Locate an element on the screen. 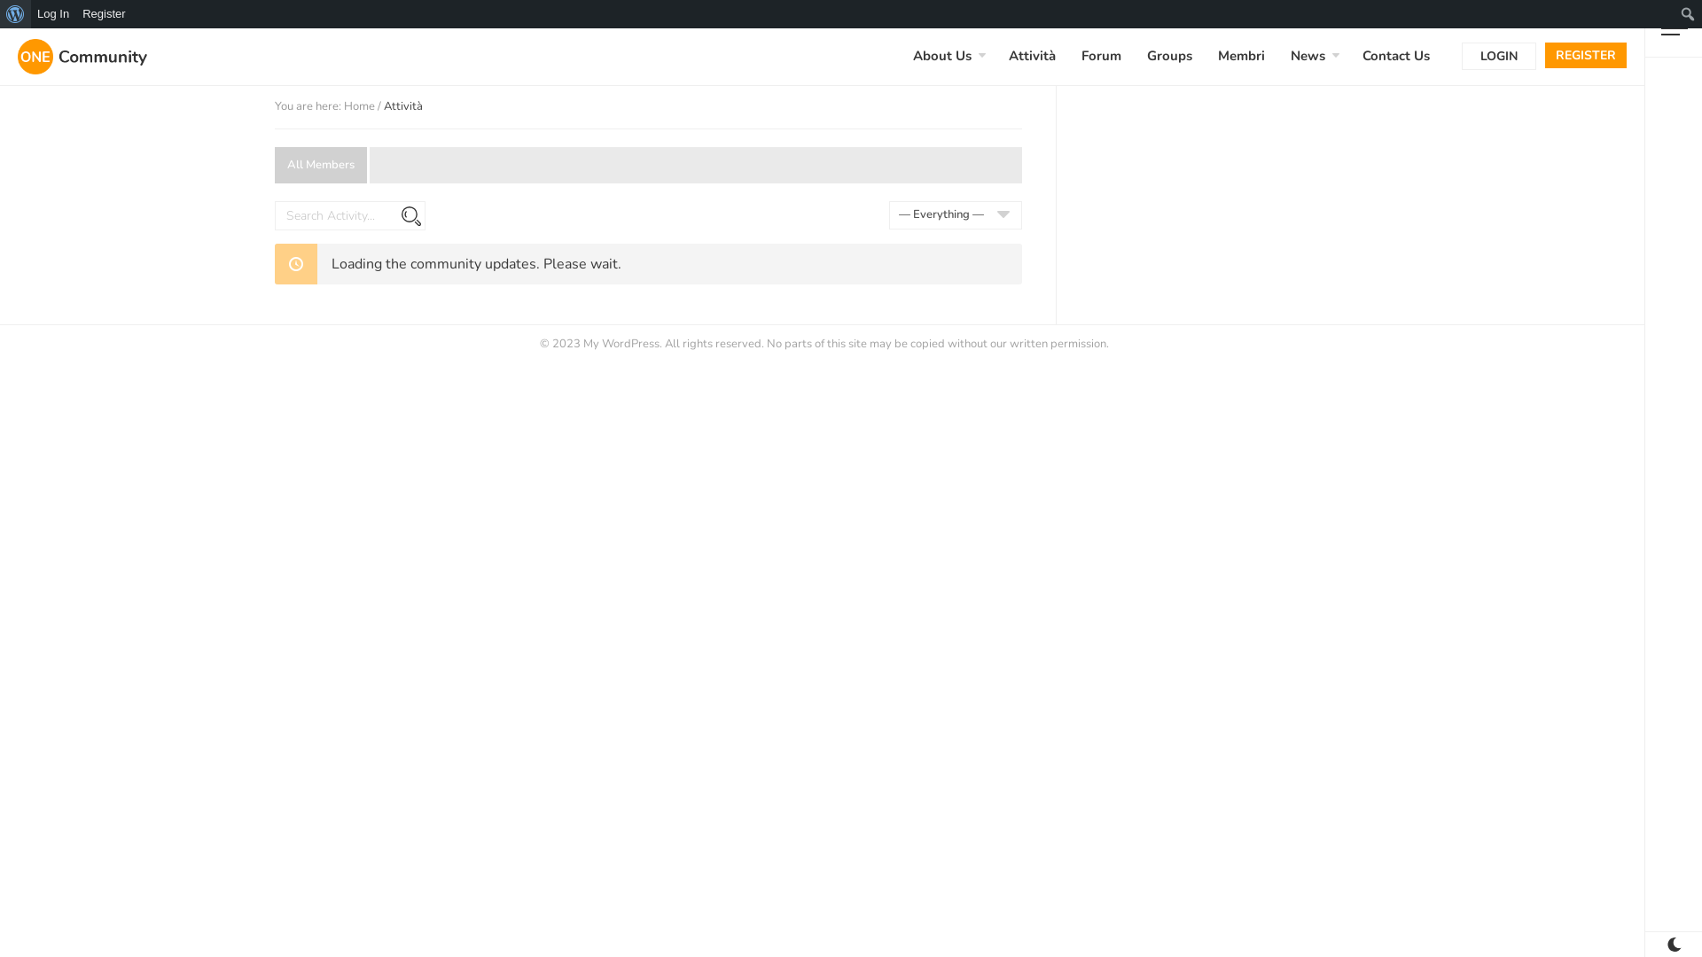 The height and width of the screenshot is (957, 1702). News is located at coordinates (1308, 57).